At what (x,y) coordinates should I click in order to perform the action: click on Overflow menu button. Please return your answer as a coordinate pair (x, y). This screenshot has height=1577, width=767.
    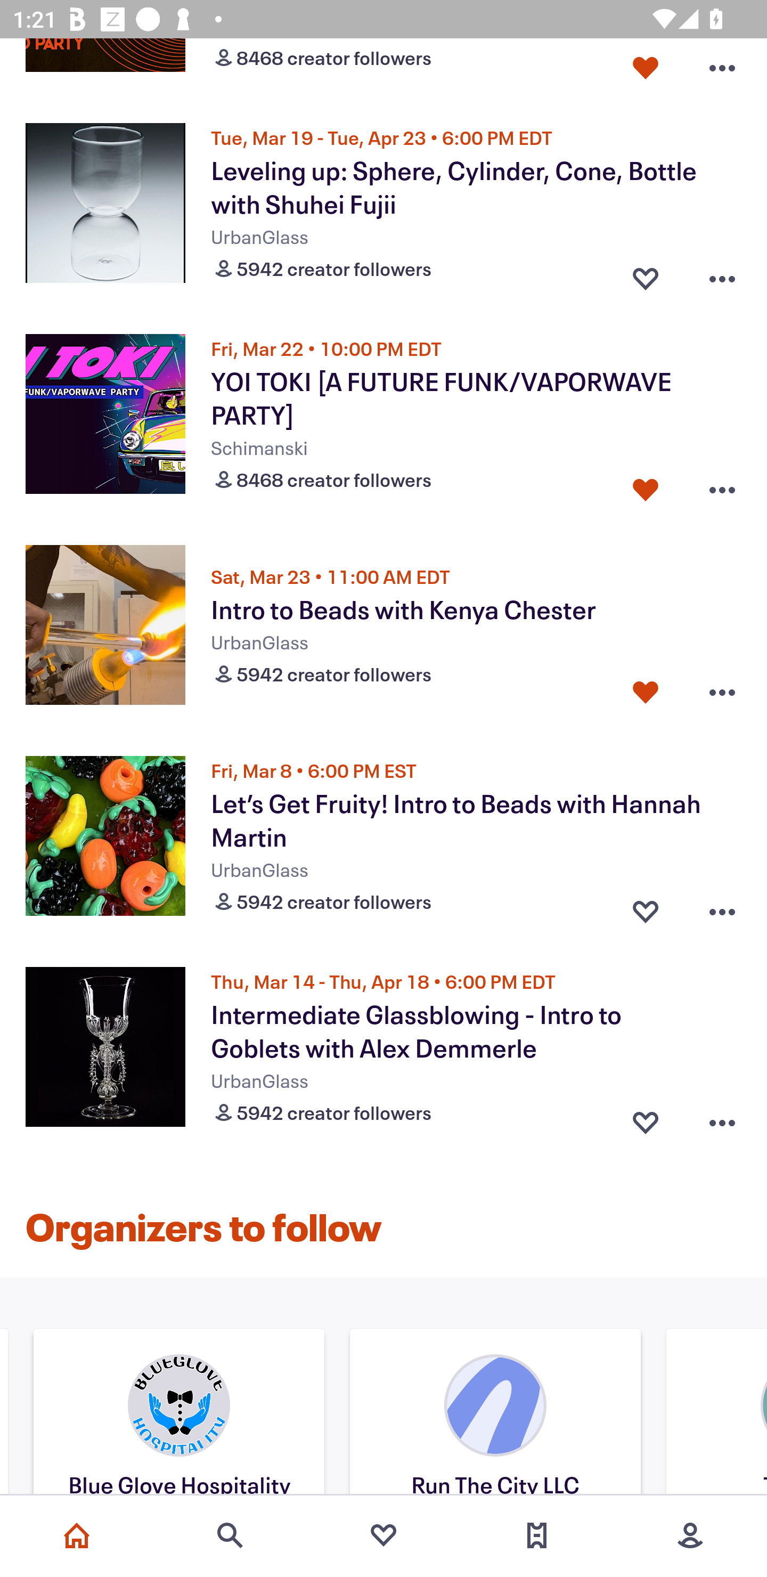
    Looking at the image, I should click on (722, 692).